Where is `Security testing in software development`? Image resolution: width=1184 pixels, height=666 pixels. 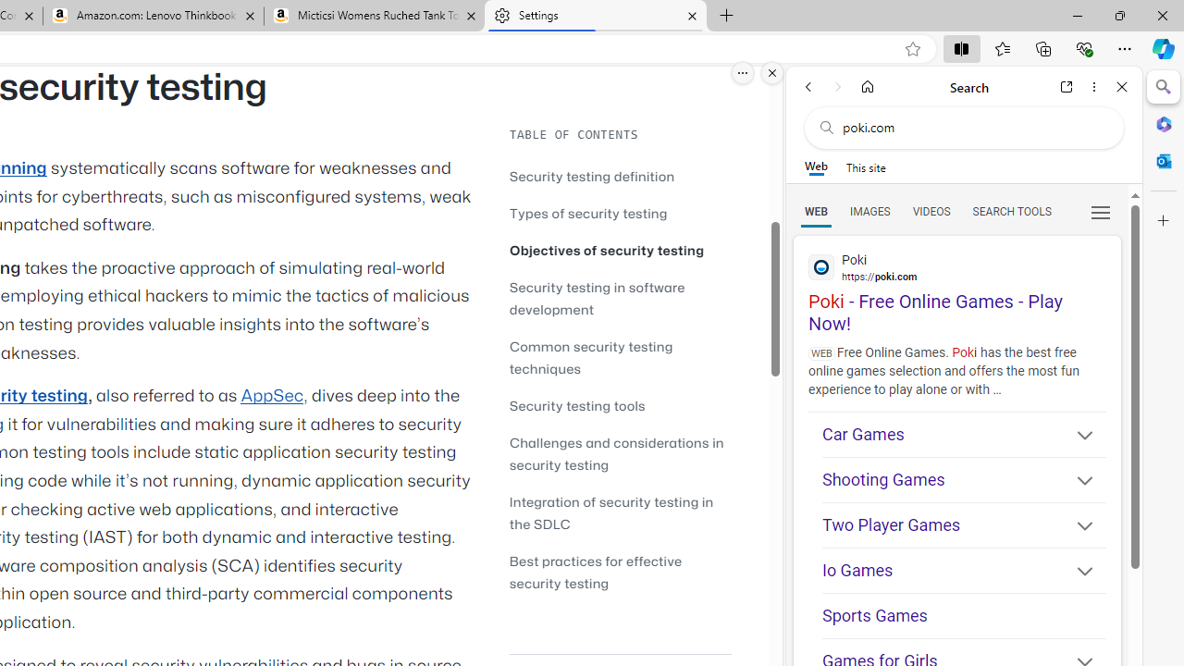 Security testing in software development is located at coordinates (620, 298).